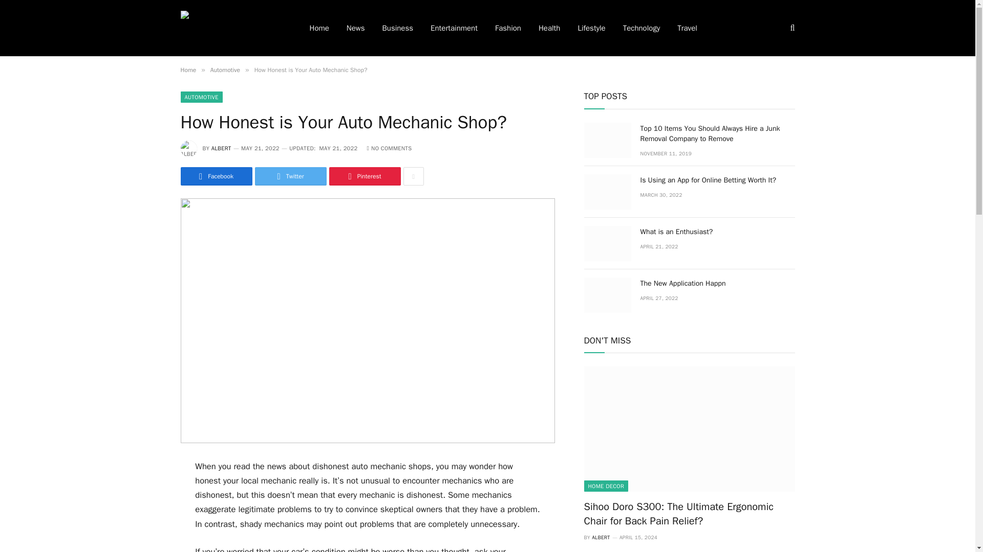 This screenshot has width=983, height=552. Describe the element at coordinates (216, 176) in the screenshot. I see `Facebook` at that location.